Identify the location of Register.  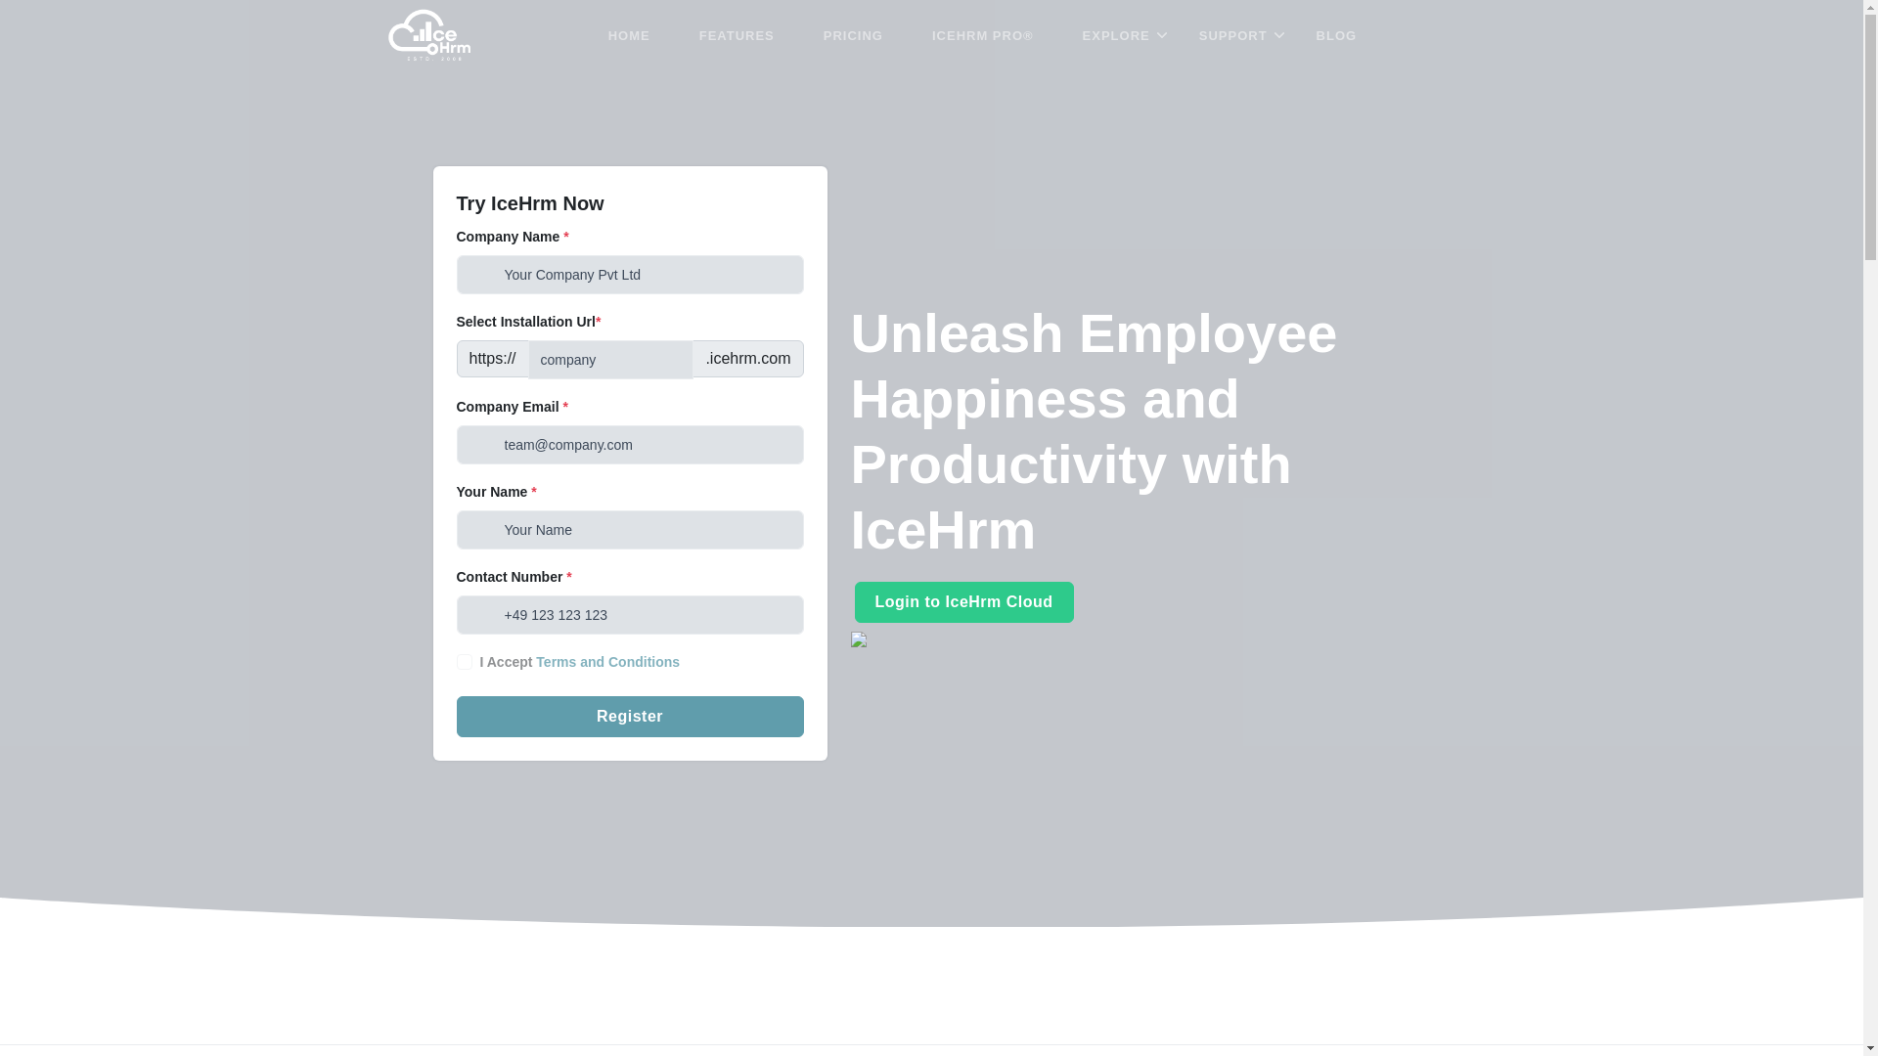
(630, 716).